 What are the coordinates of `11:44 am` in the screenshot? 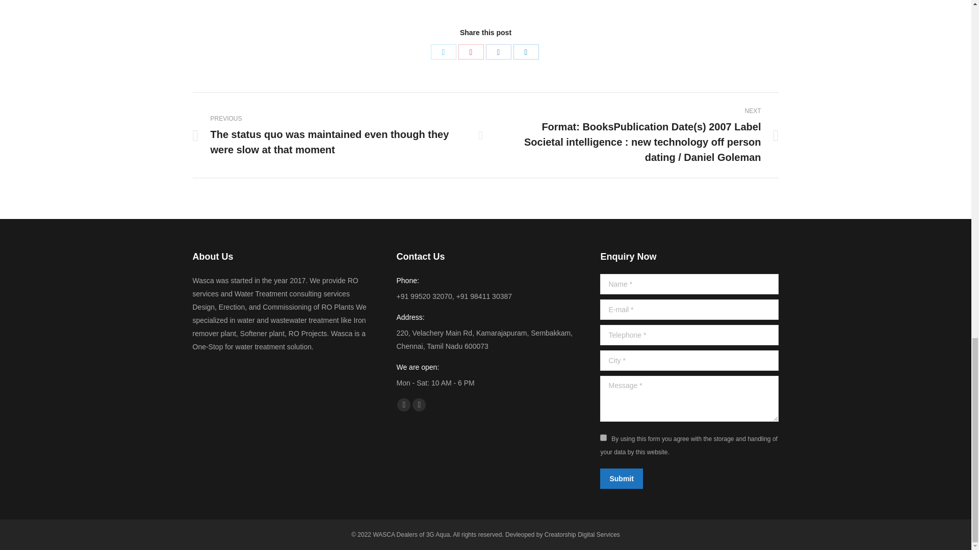 It's located at (558, 0).